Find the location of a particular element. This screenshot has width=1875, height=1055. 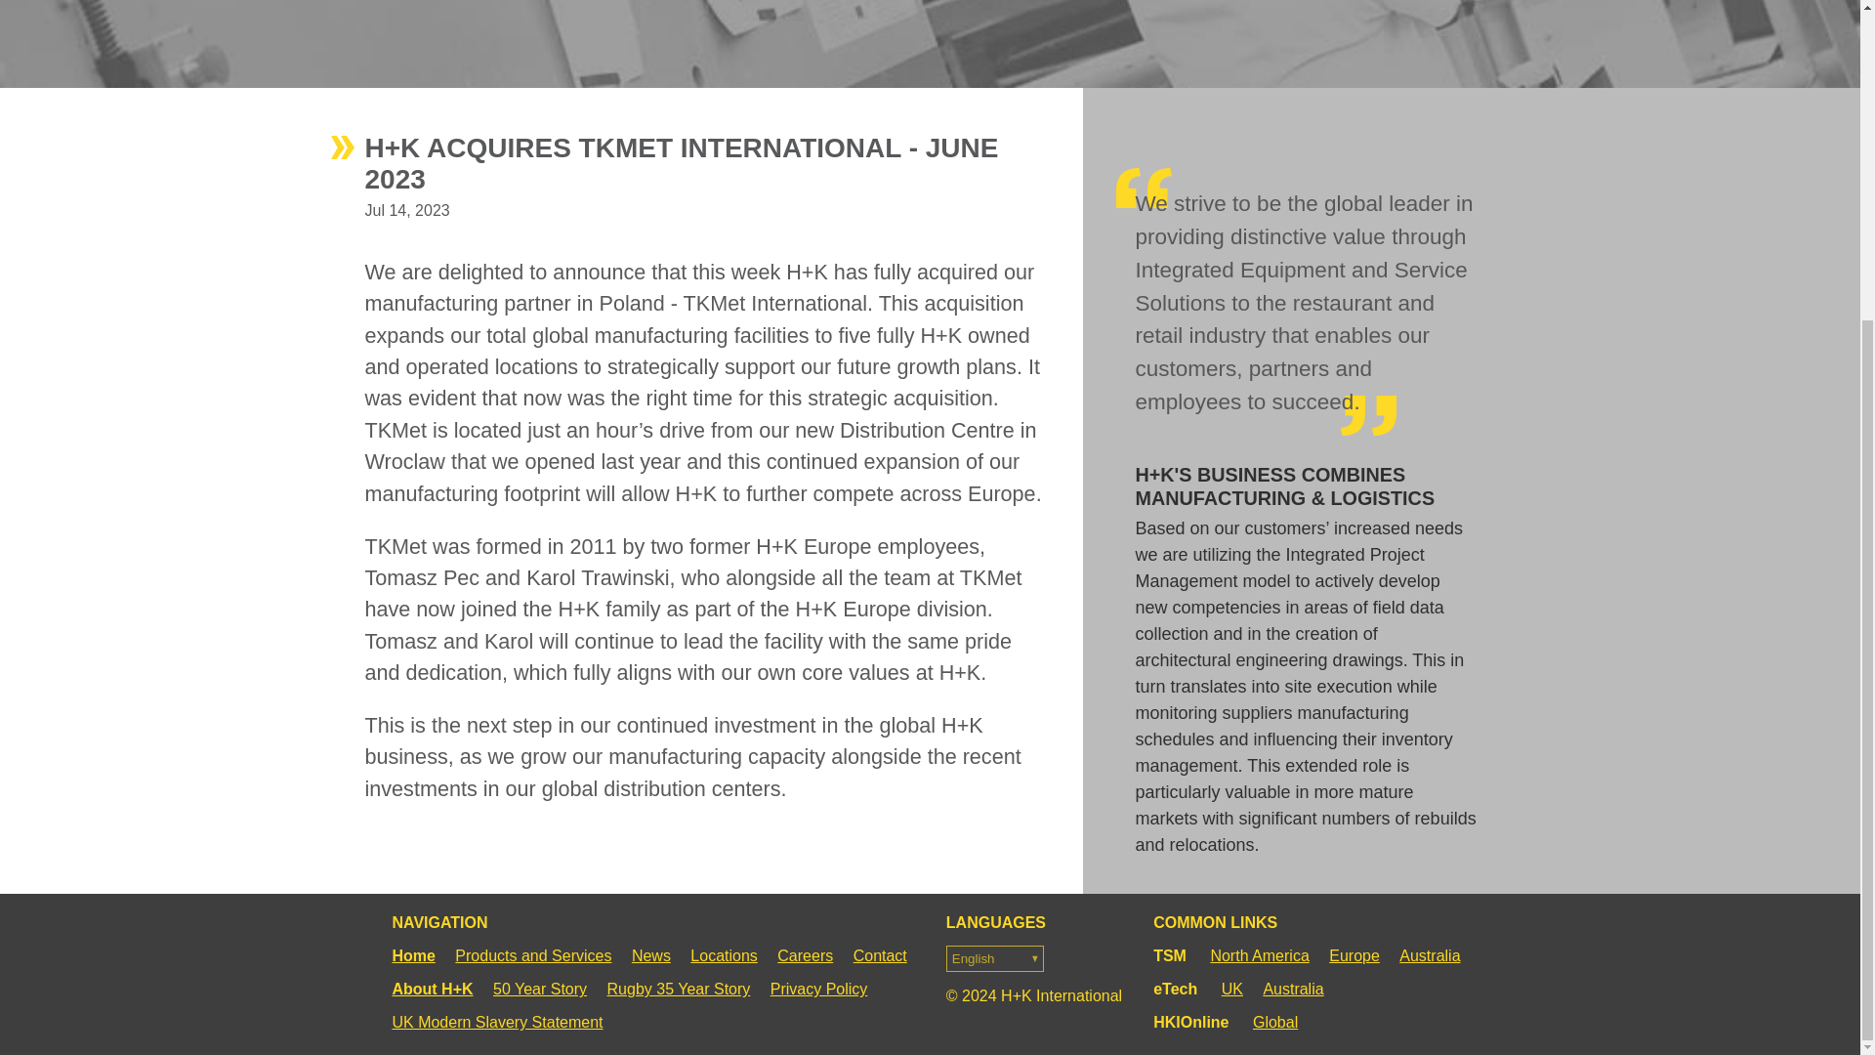

Home is located at coordinates (417, 955).